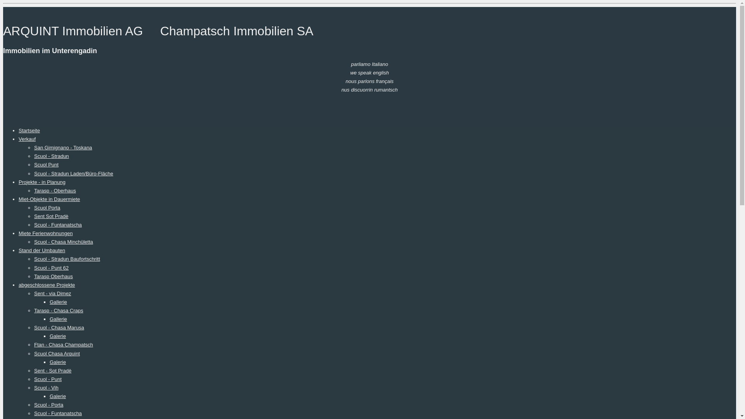 The height and width of the screenshot is (419, 745). Describe the element at coordinates (47, 164) in the screenshot. I see `Scuol Punt` at that location.